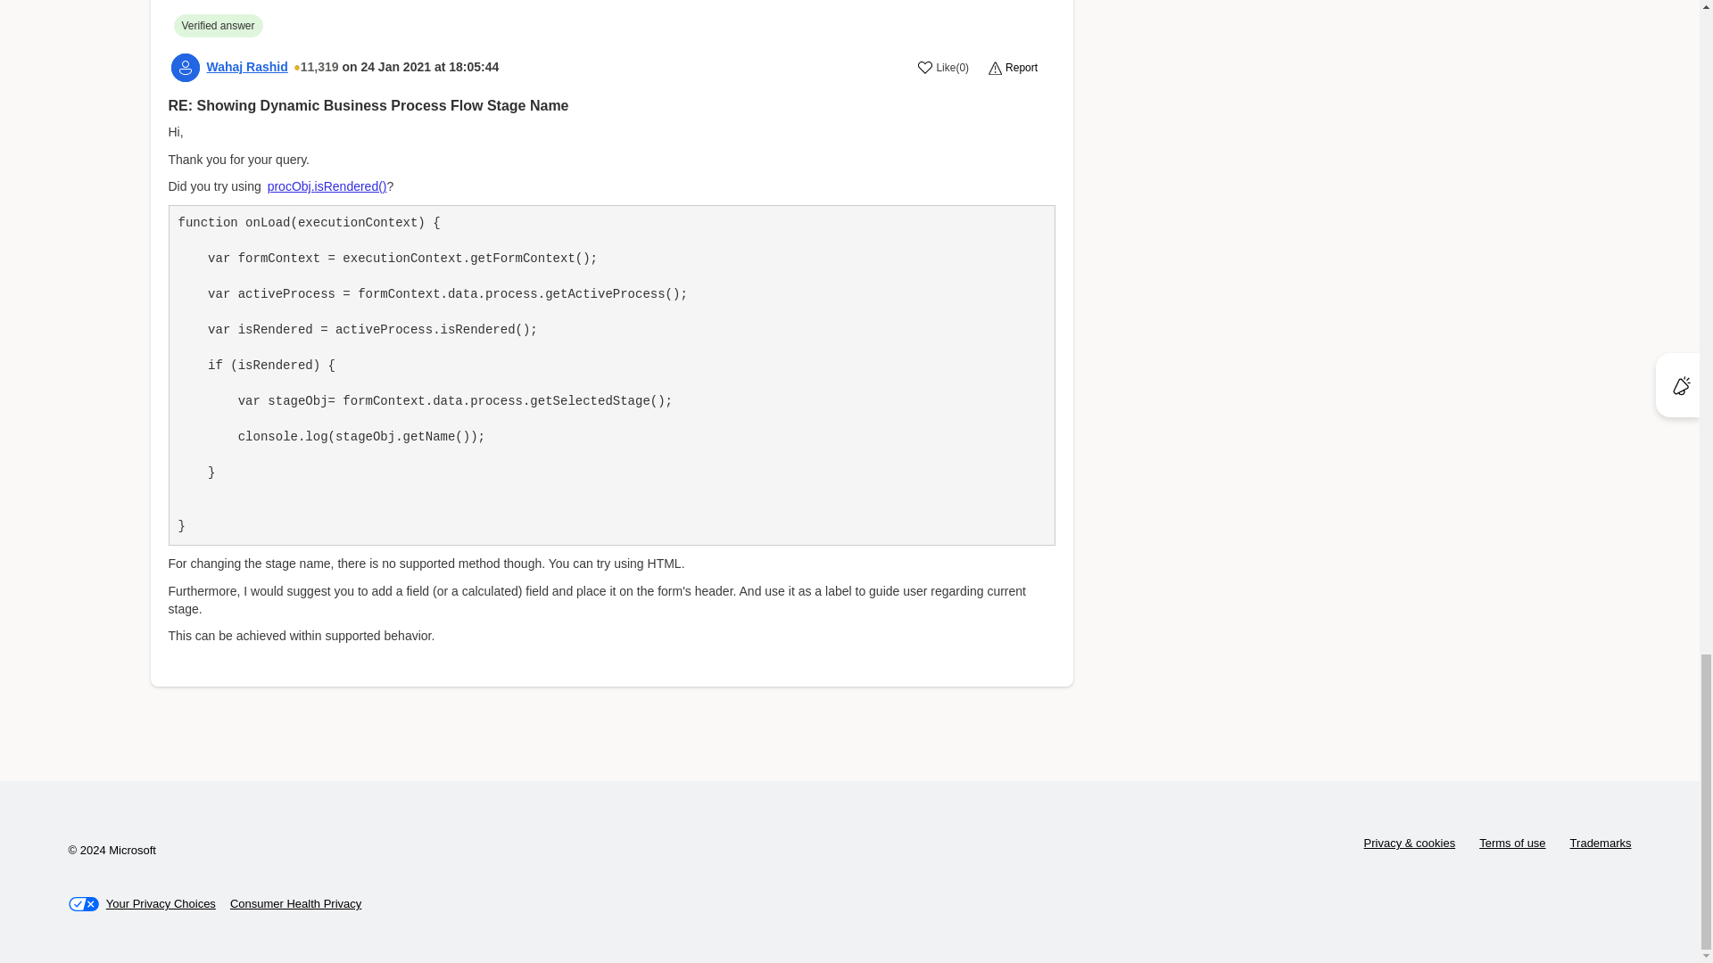 This screenshot has height=963, width=1713. Describe the element at coordinates (247, 66) in the screenshot. I see `Wahaj Rashid` at that location.